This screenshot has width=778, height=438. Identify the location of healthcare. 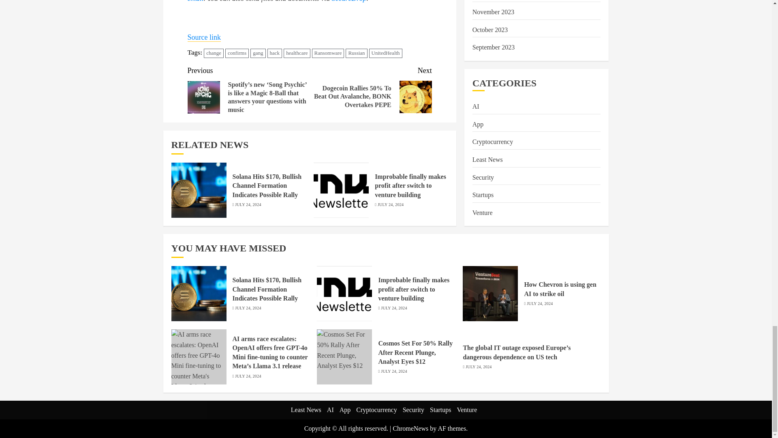
(297, 53).